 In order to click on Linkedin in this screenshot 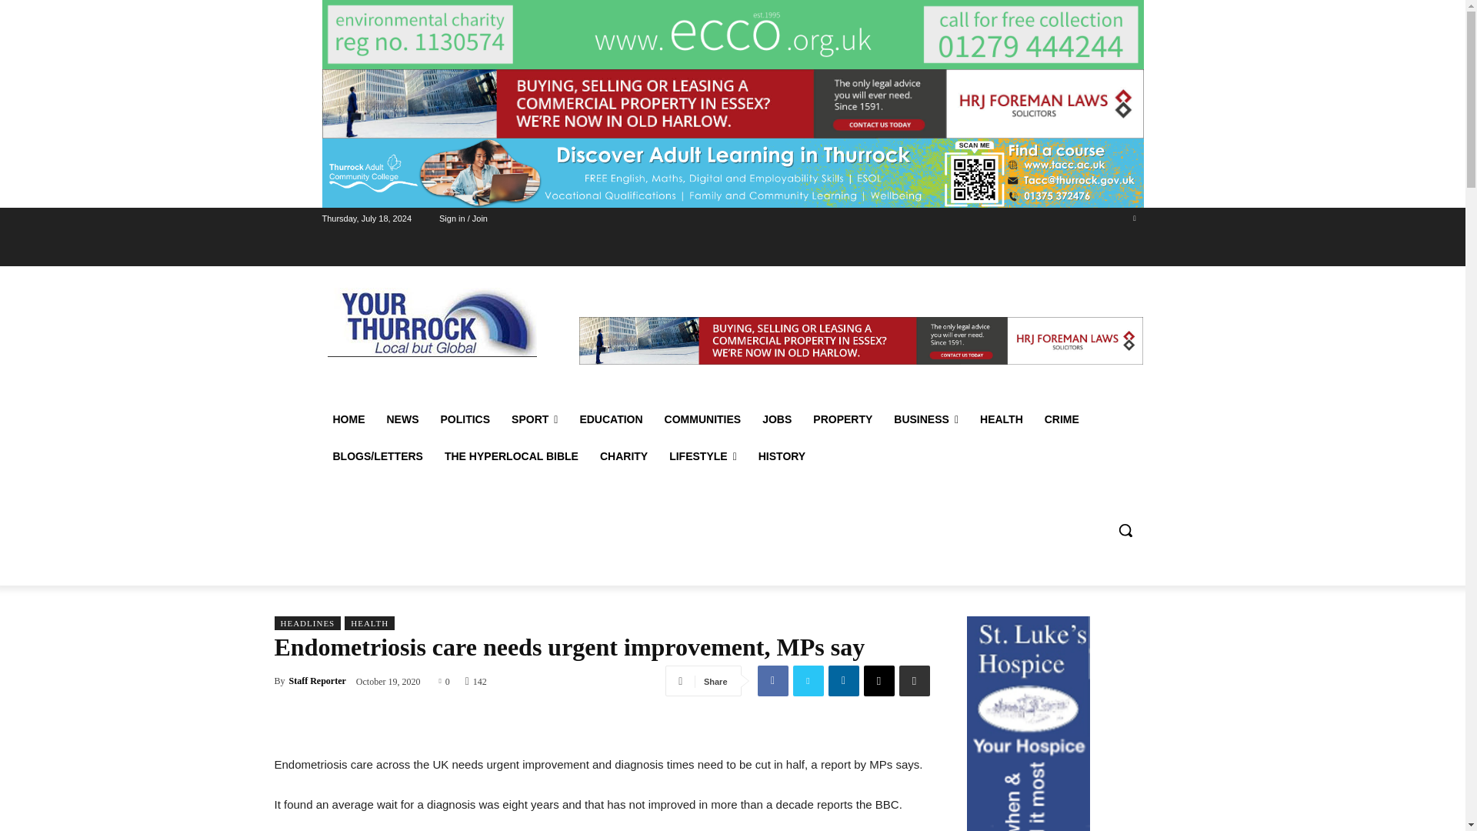, I will do `click(842, 681)`.